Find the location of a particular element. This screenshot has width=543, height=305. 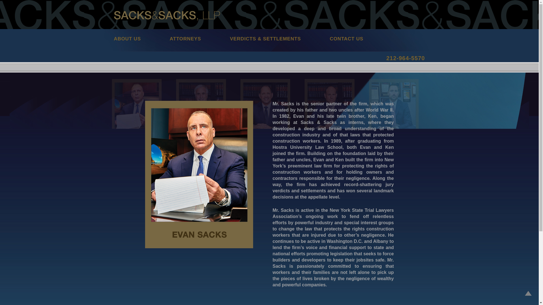

ABOUT US is located at coordinates (141, 38).